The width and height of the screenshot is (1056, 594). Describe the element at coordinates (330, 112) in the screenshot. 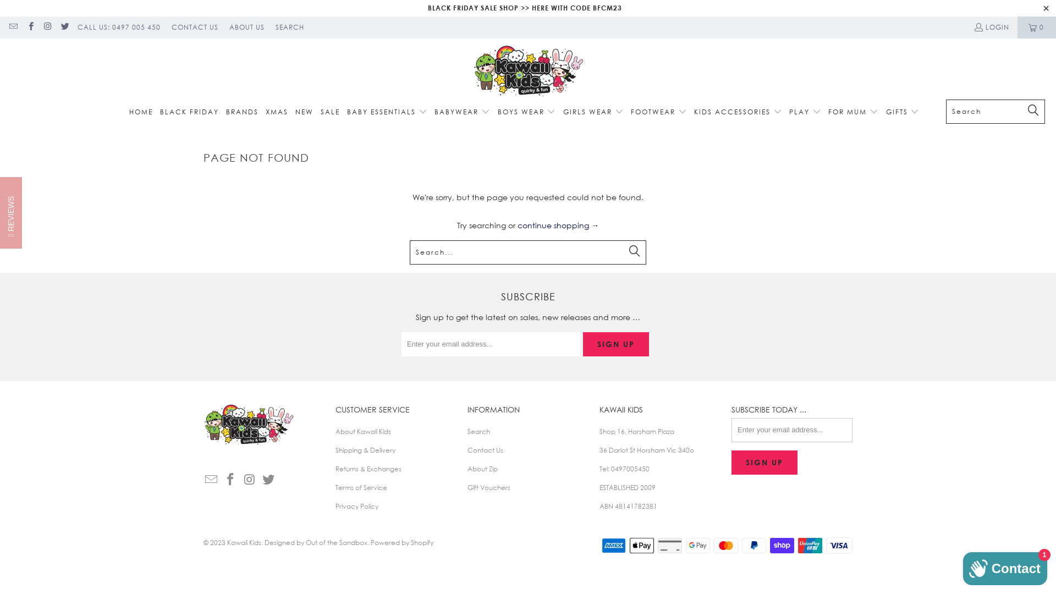

I see `SALE` at that location.